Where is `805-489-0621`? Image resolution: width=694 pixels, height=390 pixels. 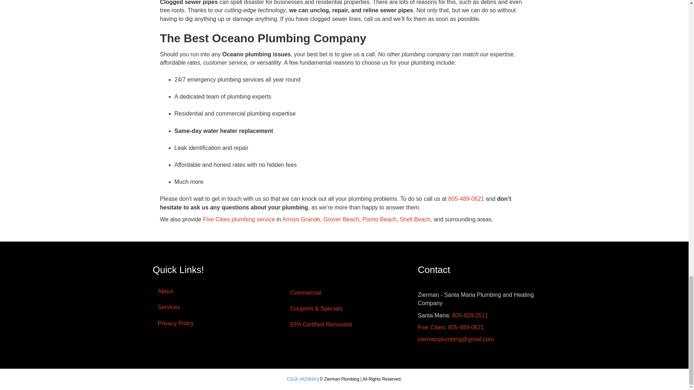
805-489-0621 is located at coordinates (466, 199).